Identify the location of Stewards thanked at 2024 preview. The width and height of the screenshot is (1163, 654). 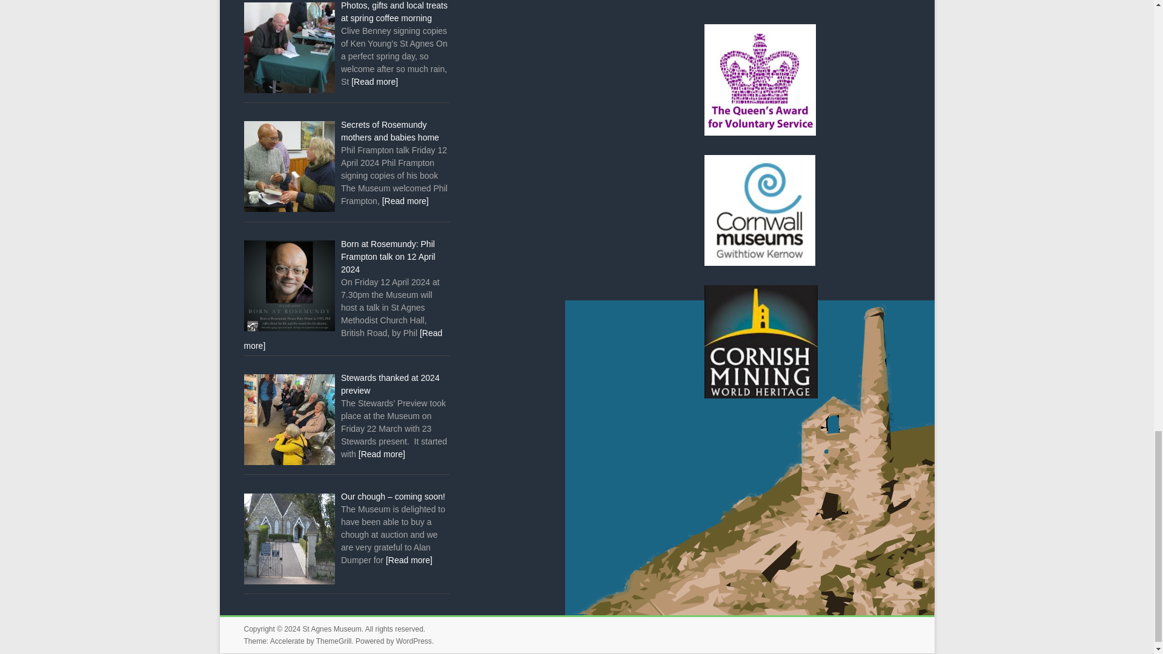
(390, 384).